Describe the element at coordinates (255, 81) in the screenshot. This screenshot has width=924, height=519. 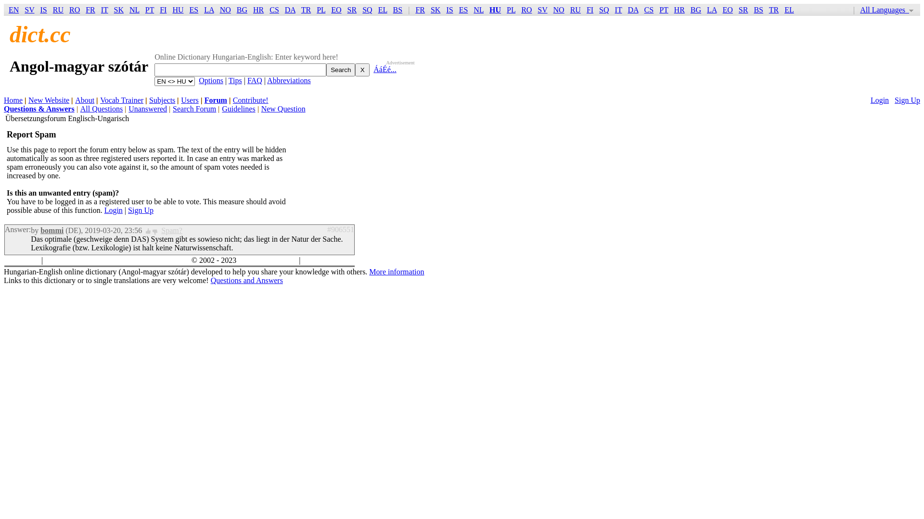
I see `FAQ` at that location.